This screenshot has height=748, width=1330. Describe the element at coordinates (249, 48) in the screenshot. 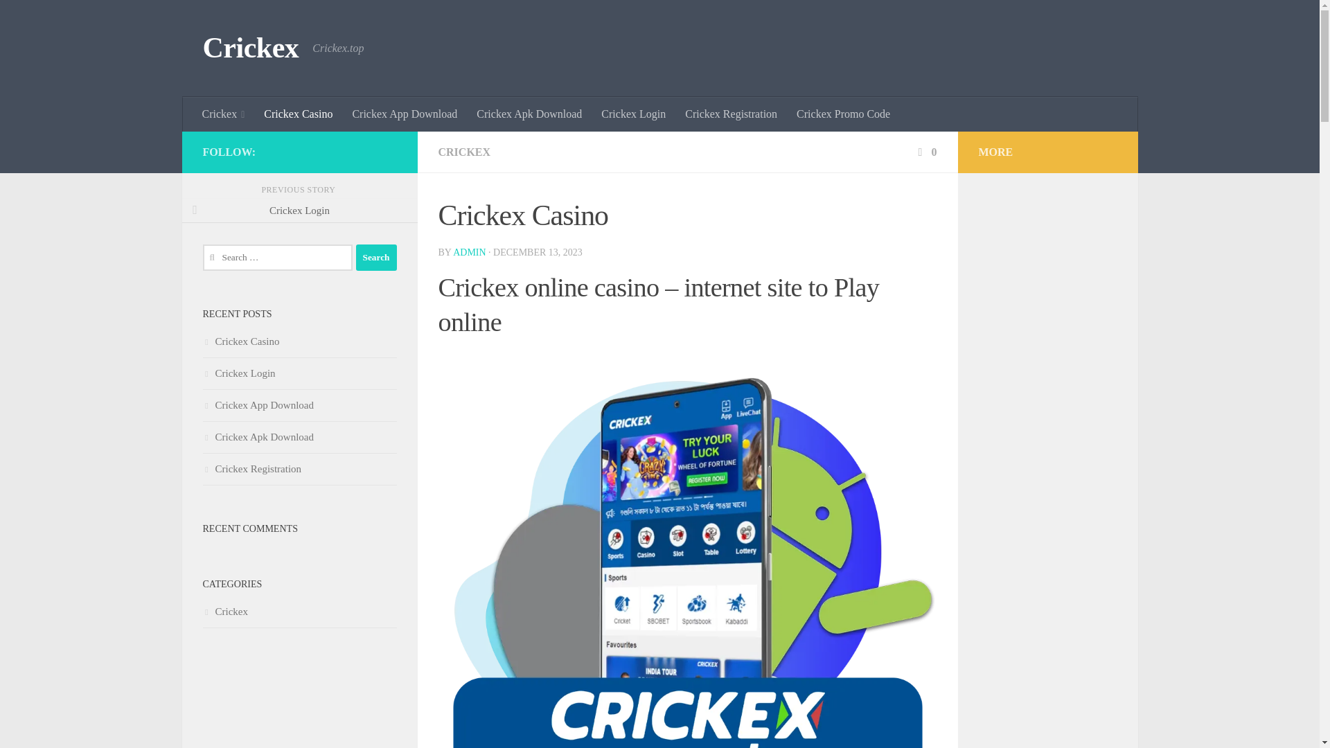

I see `Crickex` at that location.